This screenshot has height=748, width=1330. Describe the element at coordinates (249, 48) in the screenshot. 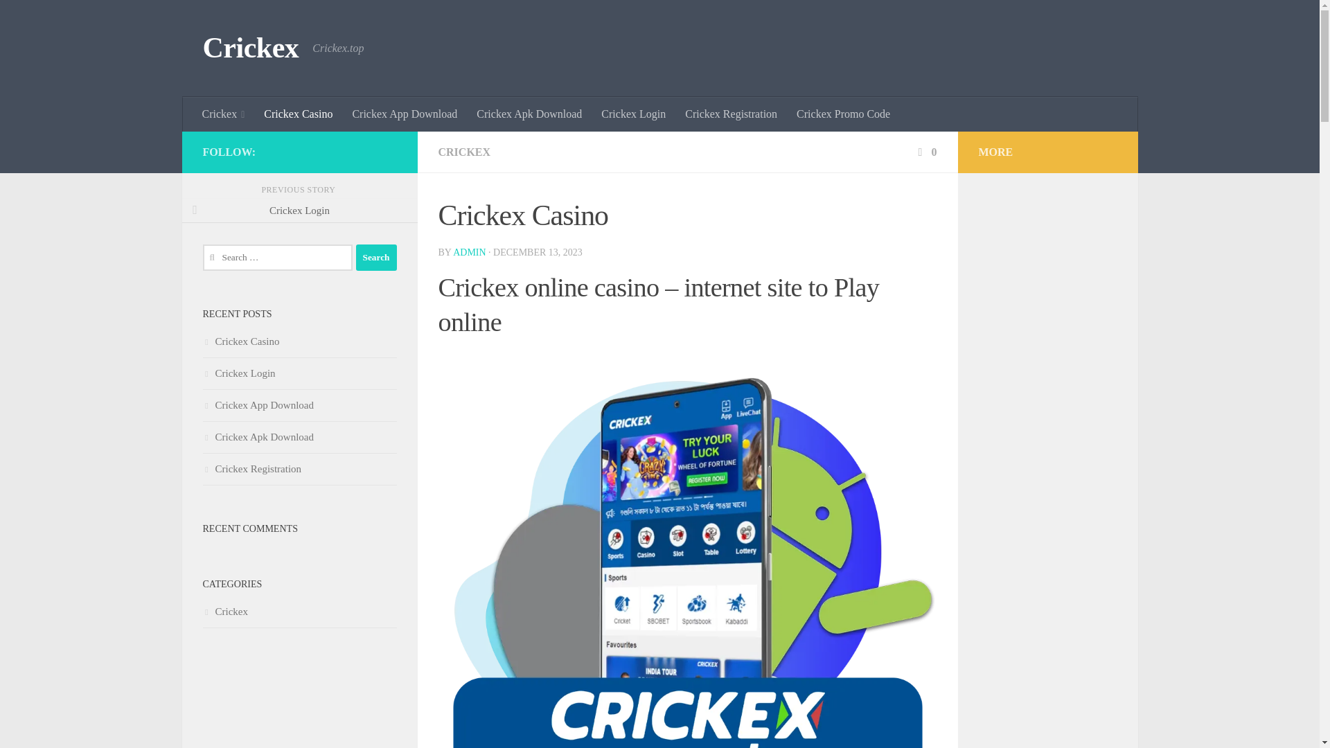

I see `Crickex` at that location.